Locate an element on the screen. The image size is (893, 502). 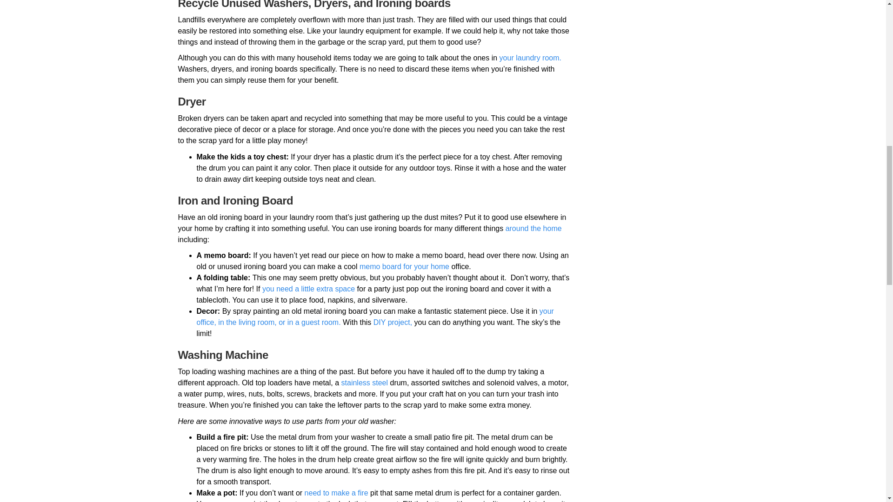
around the home is located at coordinates (533, 228).